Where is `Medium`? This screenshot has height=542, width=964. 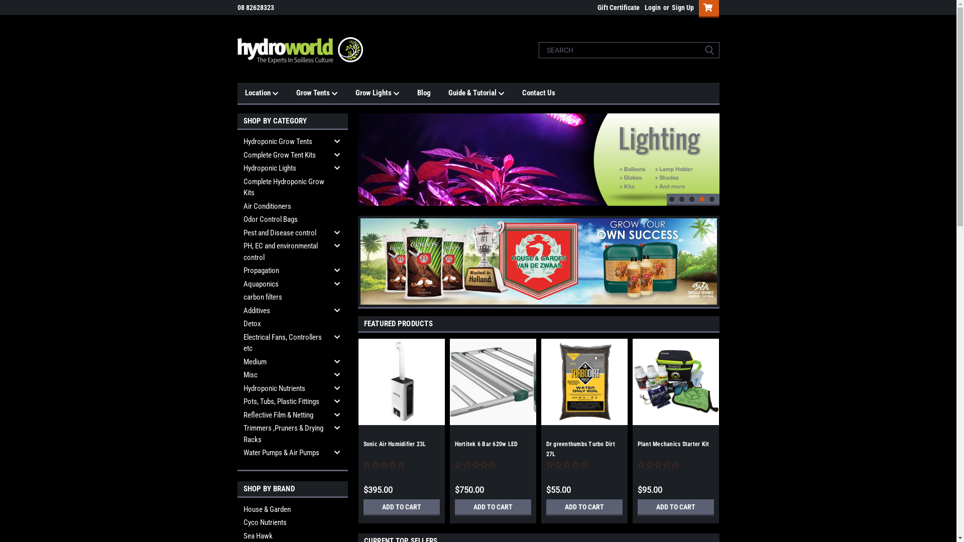
Medium is located at coordinates (284, 362).